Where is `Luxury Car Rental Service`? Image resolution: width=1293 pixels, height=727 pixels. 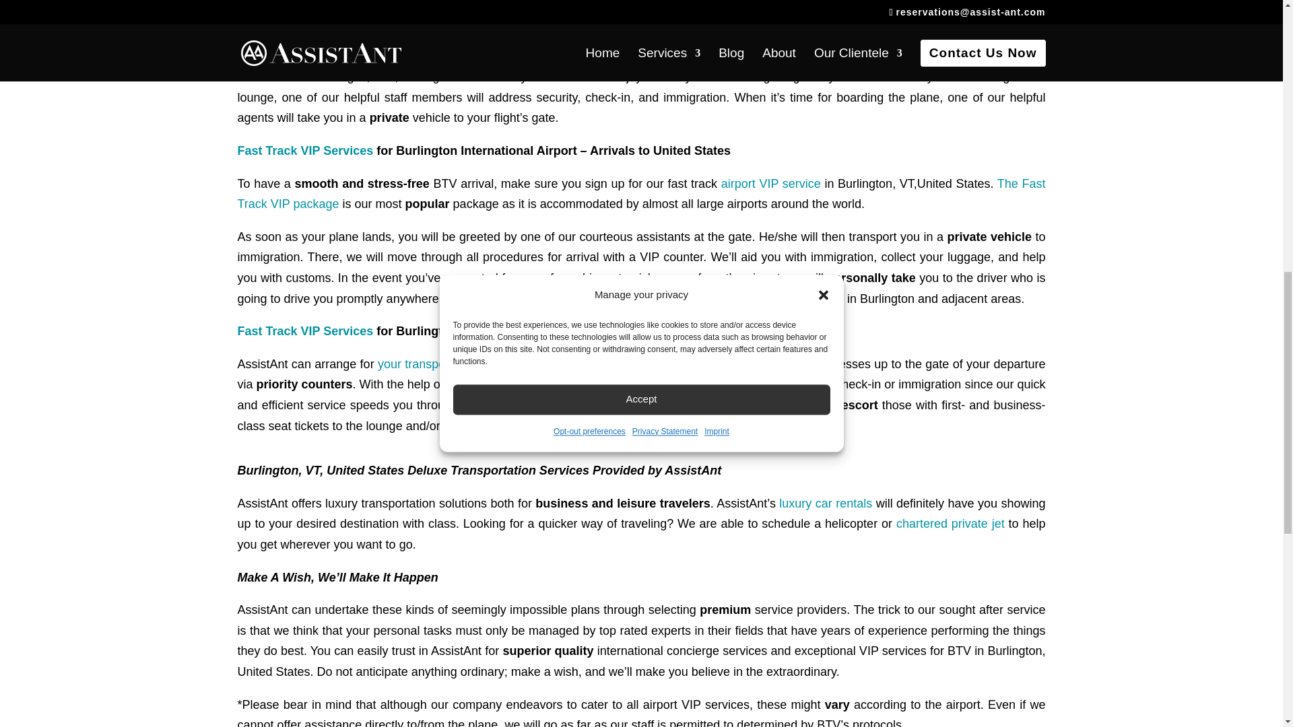
Luxury Car Rental Service is located at coordinates (826, 504).